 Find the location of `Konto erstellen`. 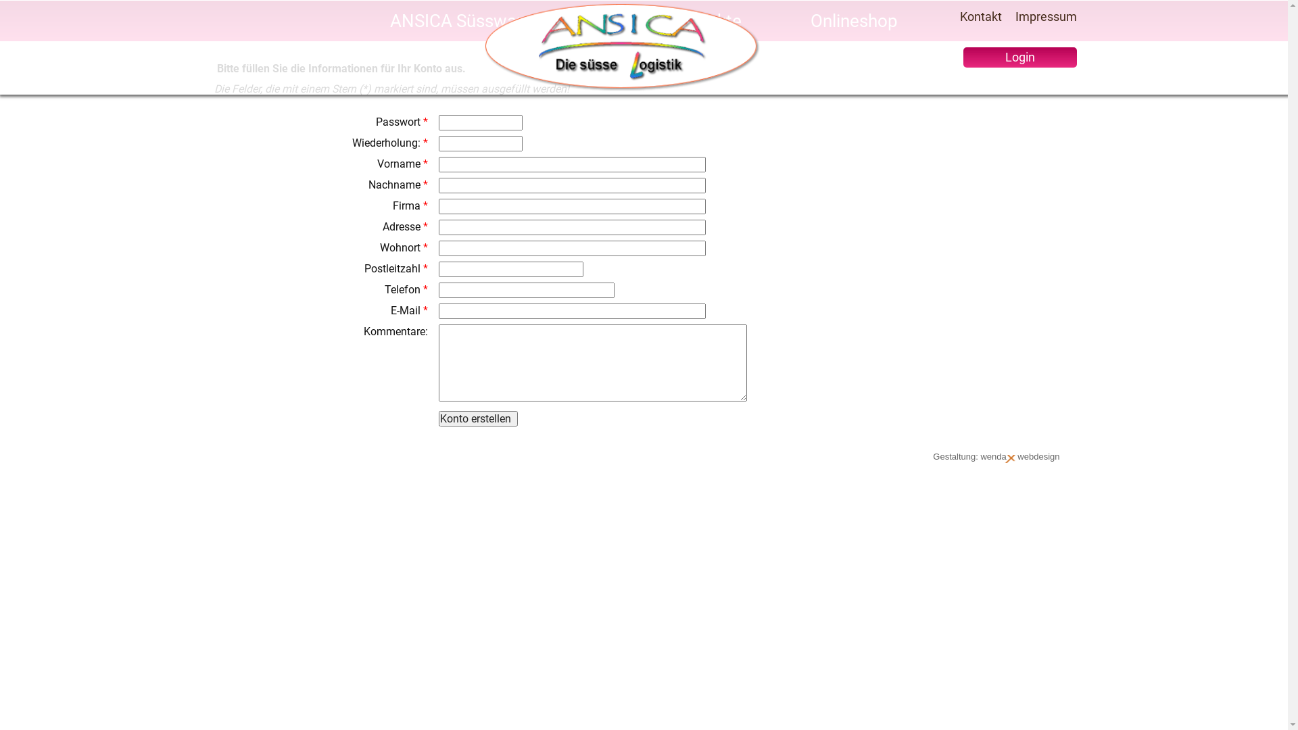

Konto erstellen is located at coordinates (477, 419).